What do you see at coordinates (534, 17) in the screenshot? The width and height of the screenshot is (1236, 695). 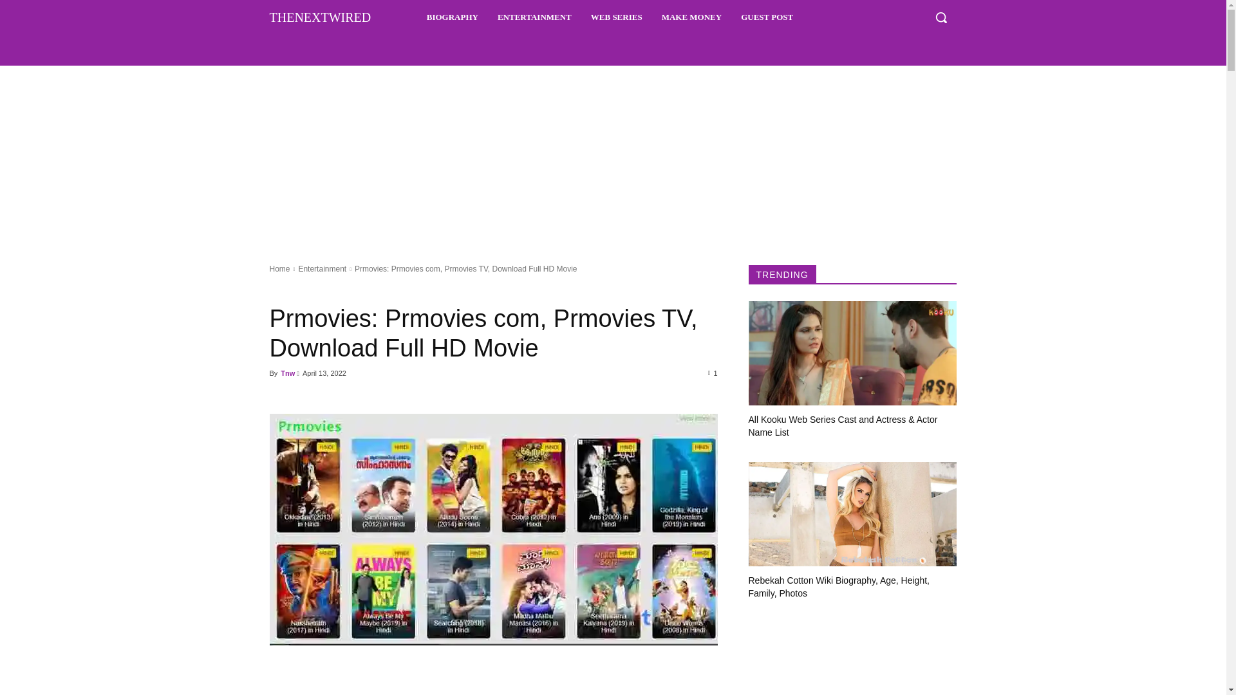 I see `ENTERTAINMENT` at bounding box center [534, 17].